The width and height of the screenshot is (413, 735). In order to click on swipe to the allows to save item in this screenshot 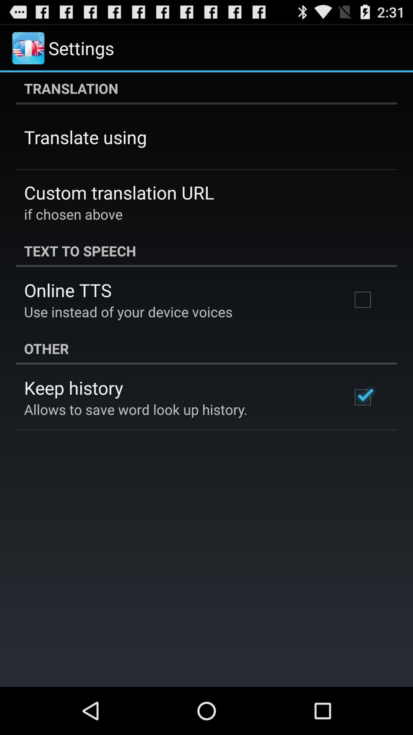, I will do `click(136, 409)`.